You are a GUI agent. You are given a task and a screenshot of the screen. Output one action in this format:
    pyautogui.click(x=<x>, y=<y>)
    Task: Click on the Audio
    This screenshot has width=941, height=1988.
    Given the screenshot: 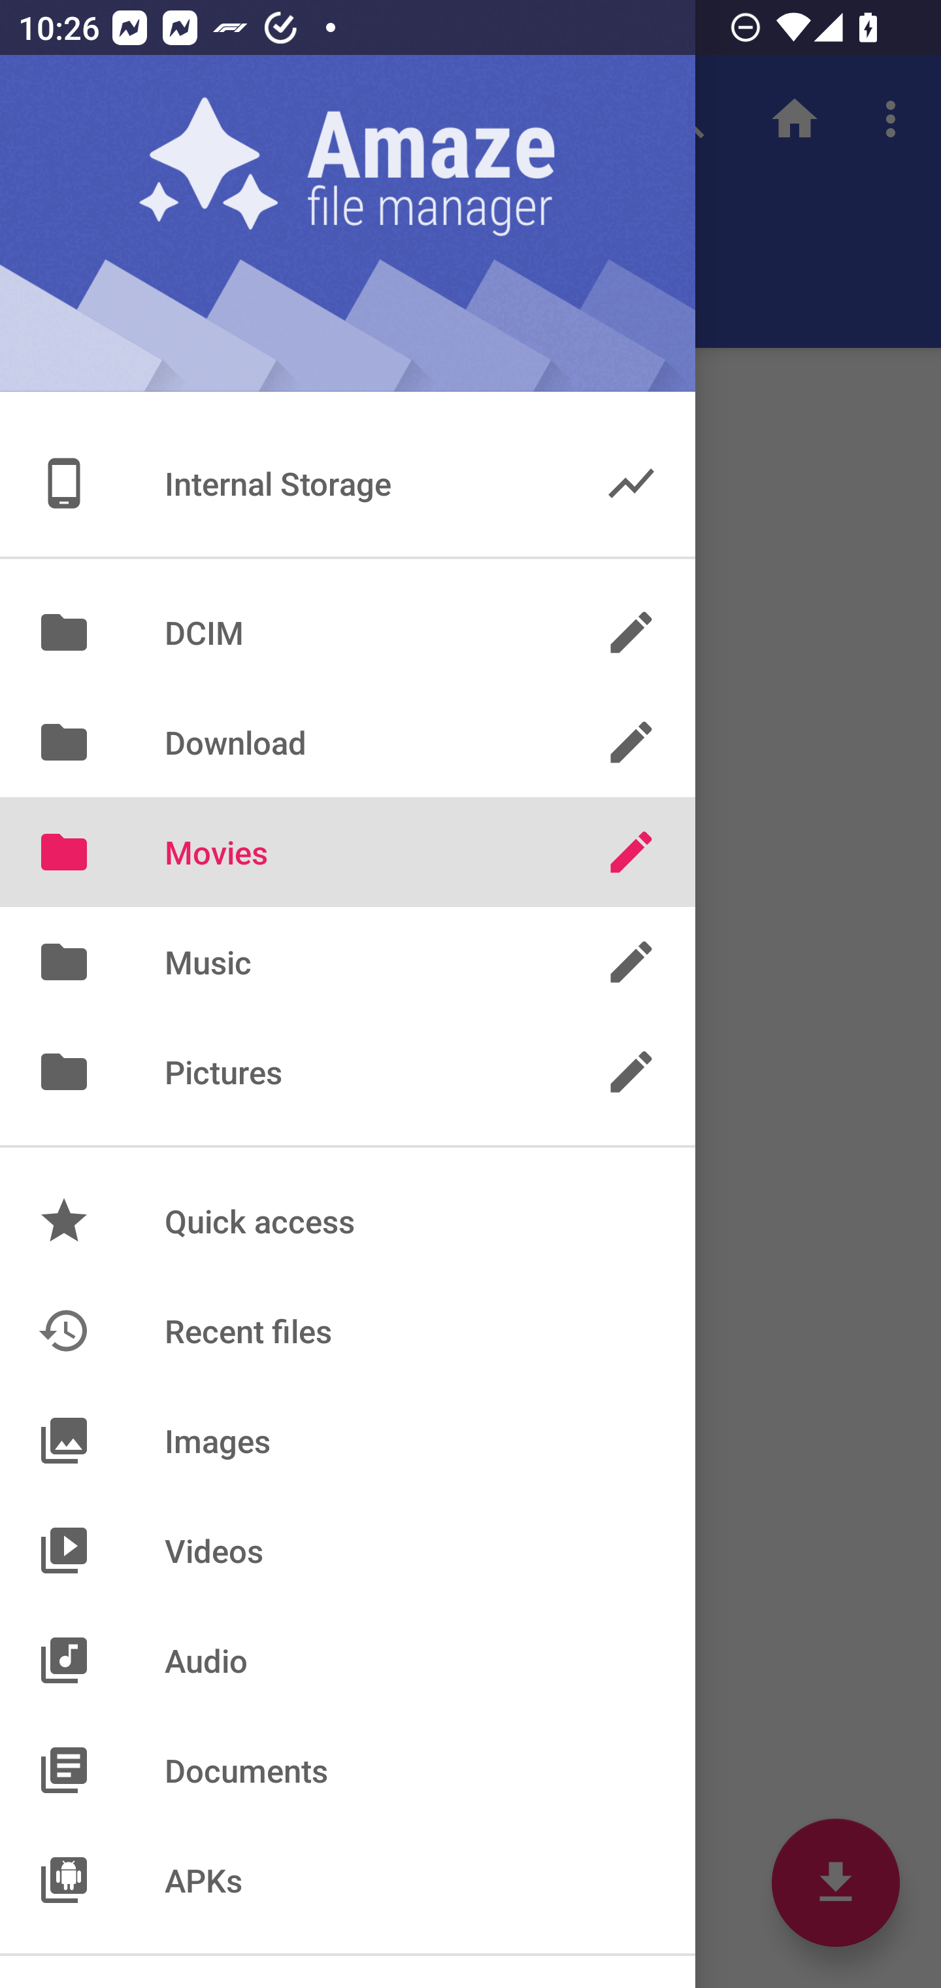 What is the action you would take?
    pyautogui.click(x=348, y=1661)
    